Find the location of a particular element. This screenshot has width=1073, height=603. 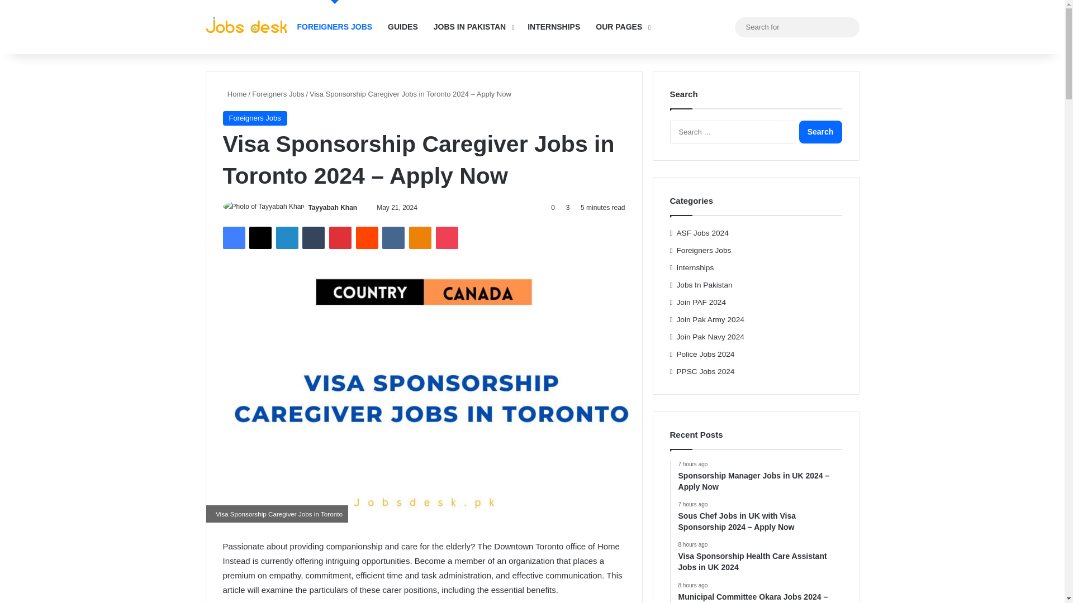

INTERNSHIPS is located at coordinates (553, 27).